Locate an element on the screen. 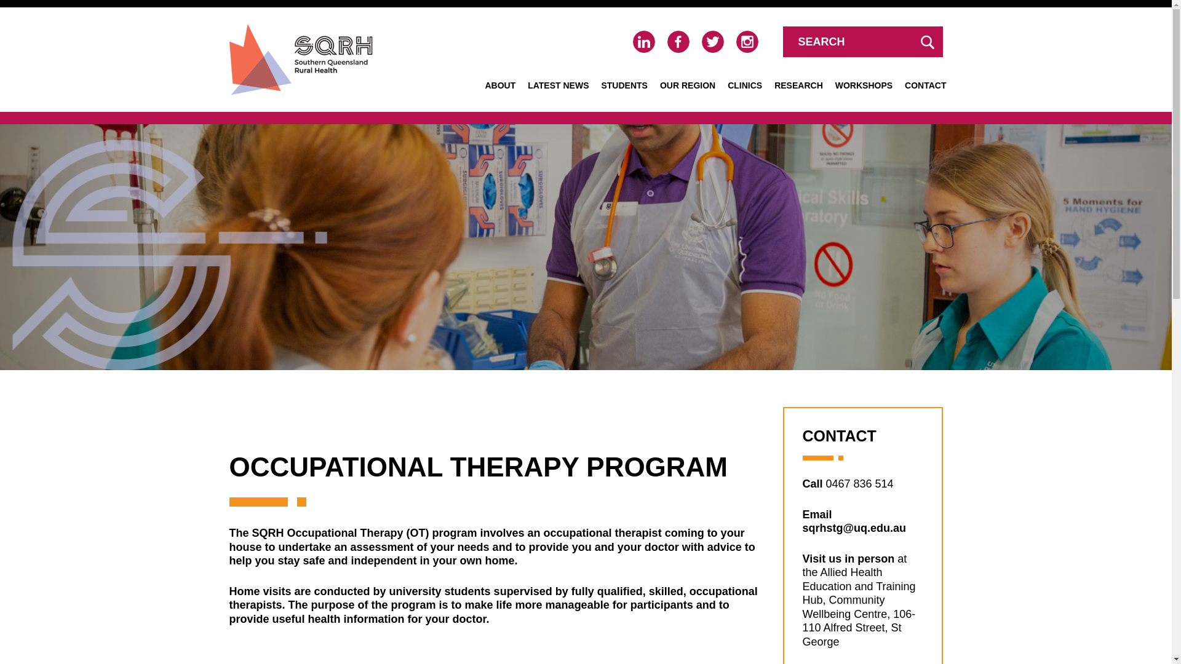  ABOUT is located at coordinates (499, 85).